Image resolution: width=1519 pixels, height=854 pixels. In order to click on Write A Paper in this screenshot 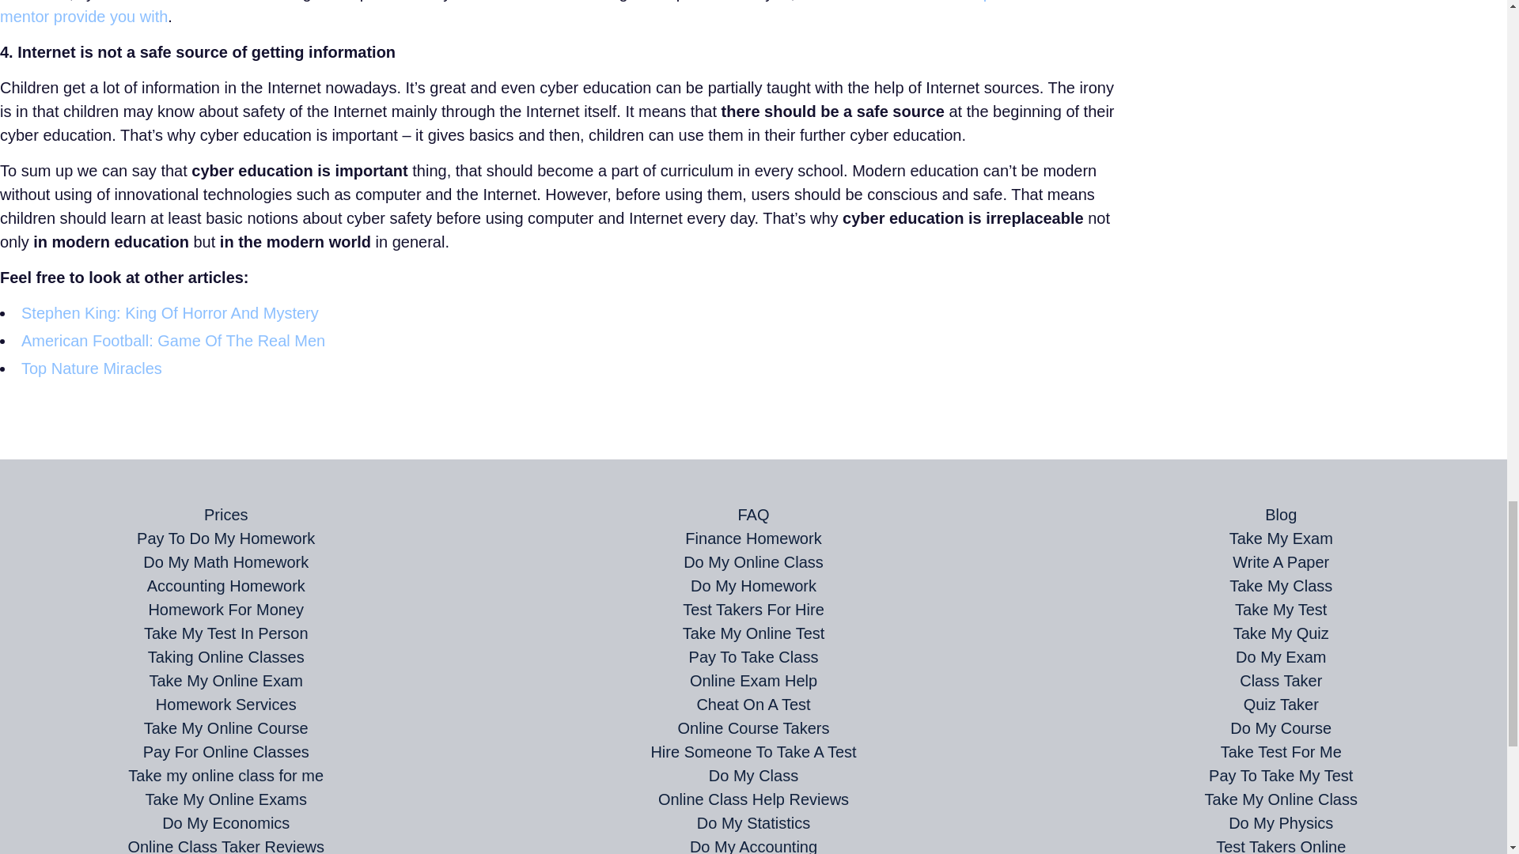, I will do `click(1280, 561)`.